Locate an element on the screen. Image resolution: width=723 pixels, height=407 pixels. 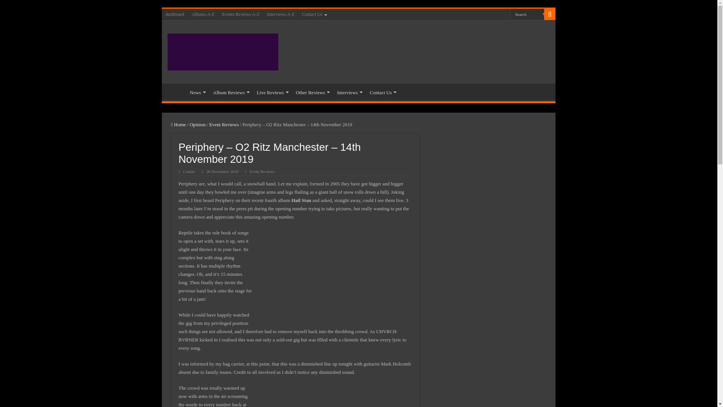
Interviews A-Z is located at coordinates (280, 14).